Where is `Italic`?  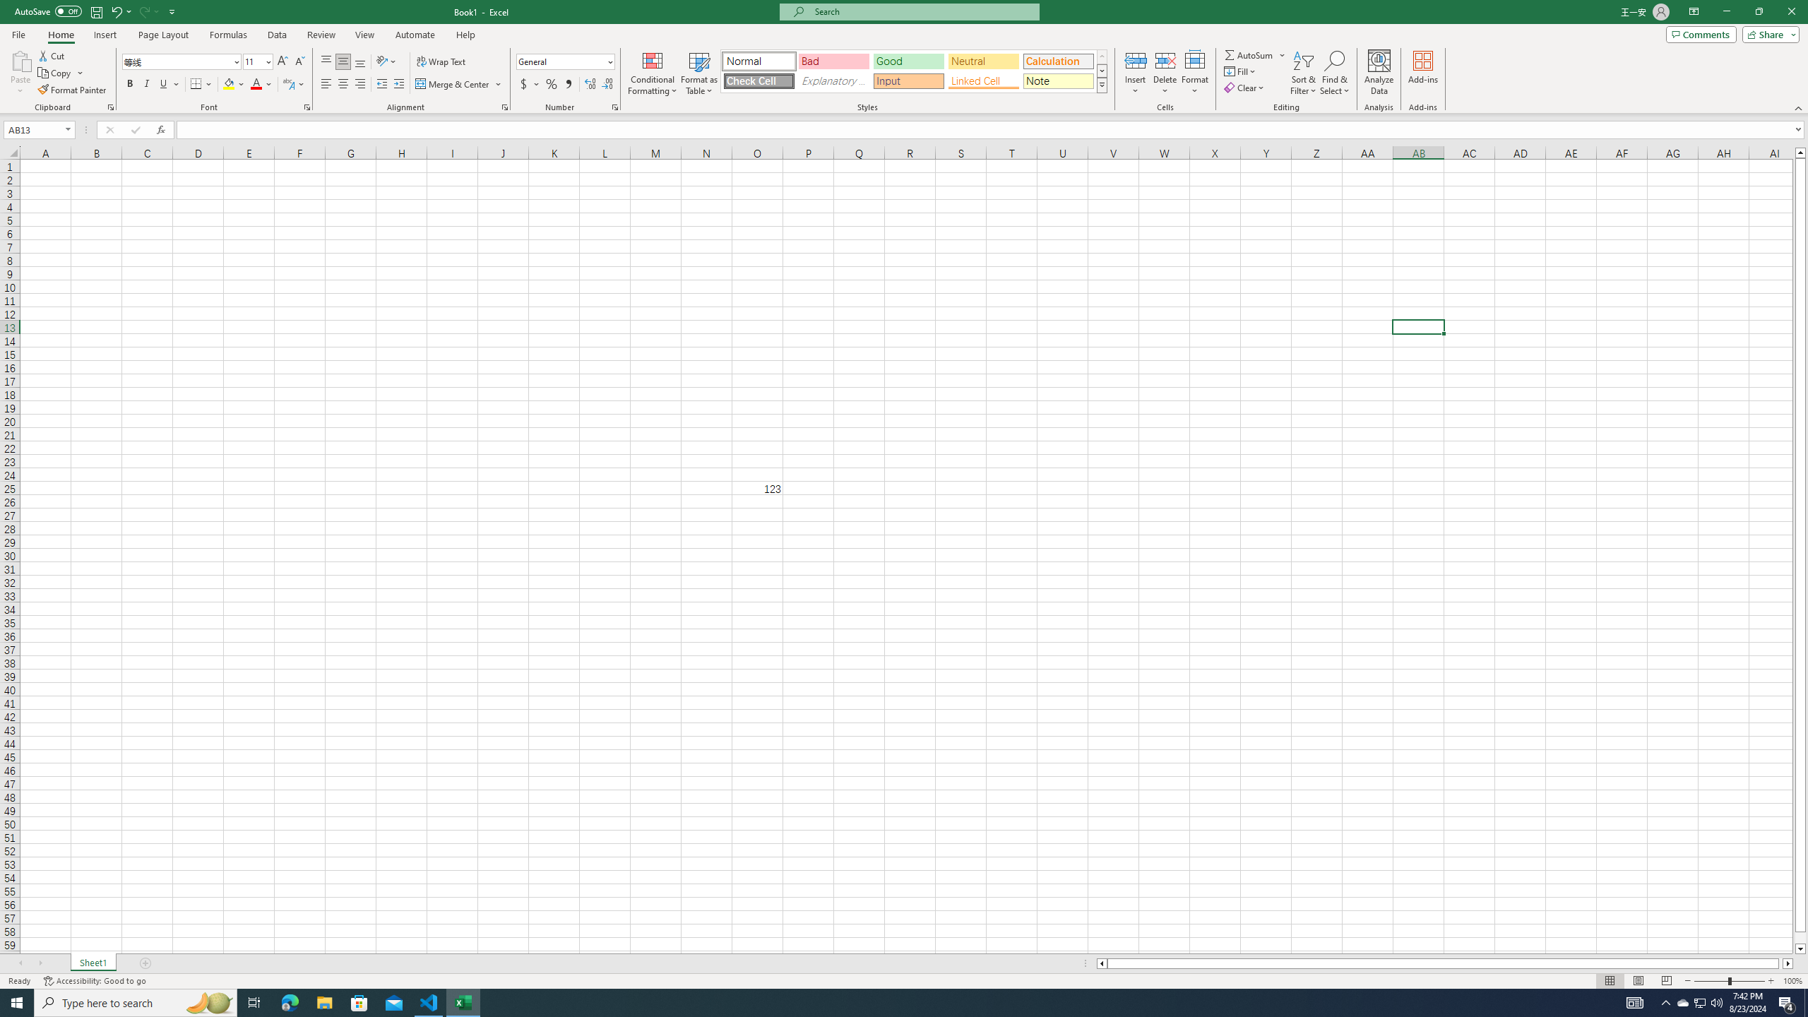 Italic is located at coordinates (147, 85).